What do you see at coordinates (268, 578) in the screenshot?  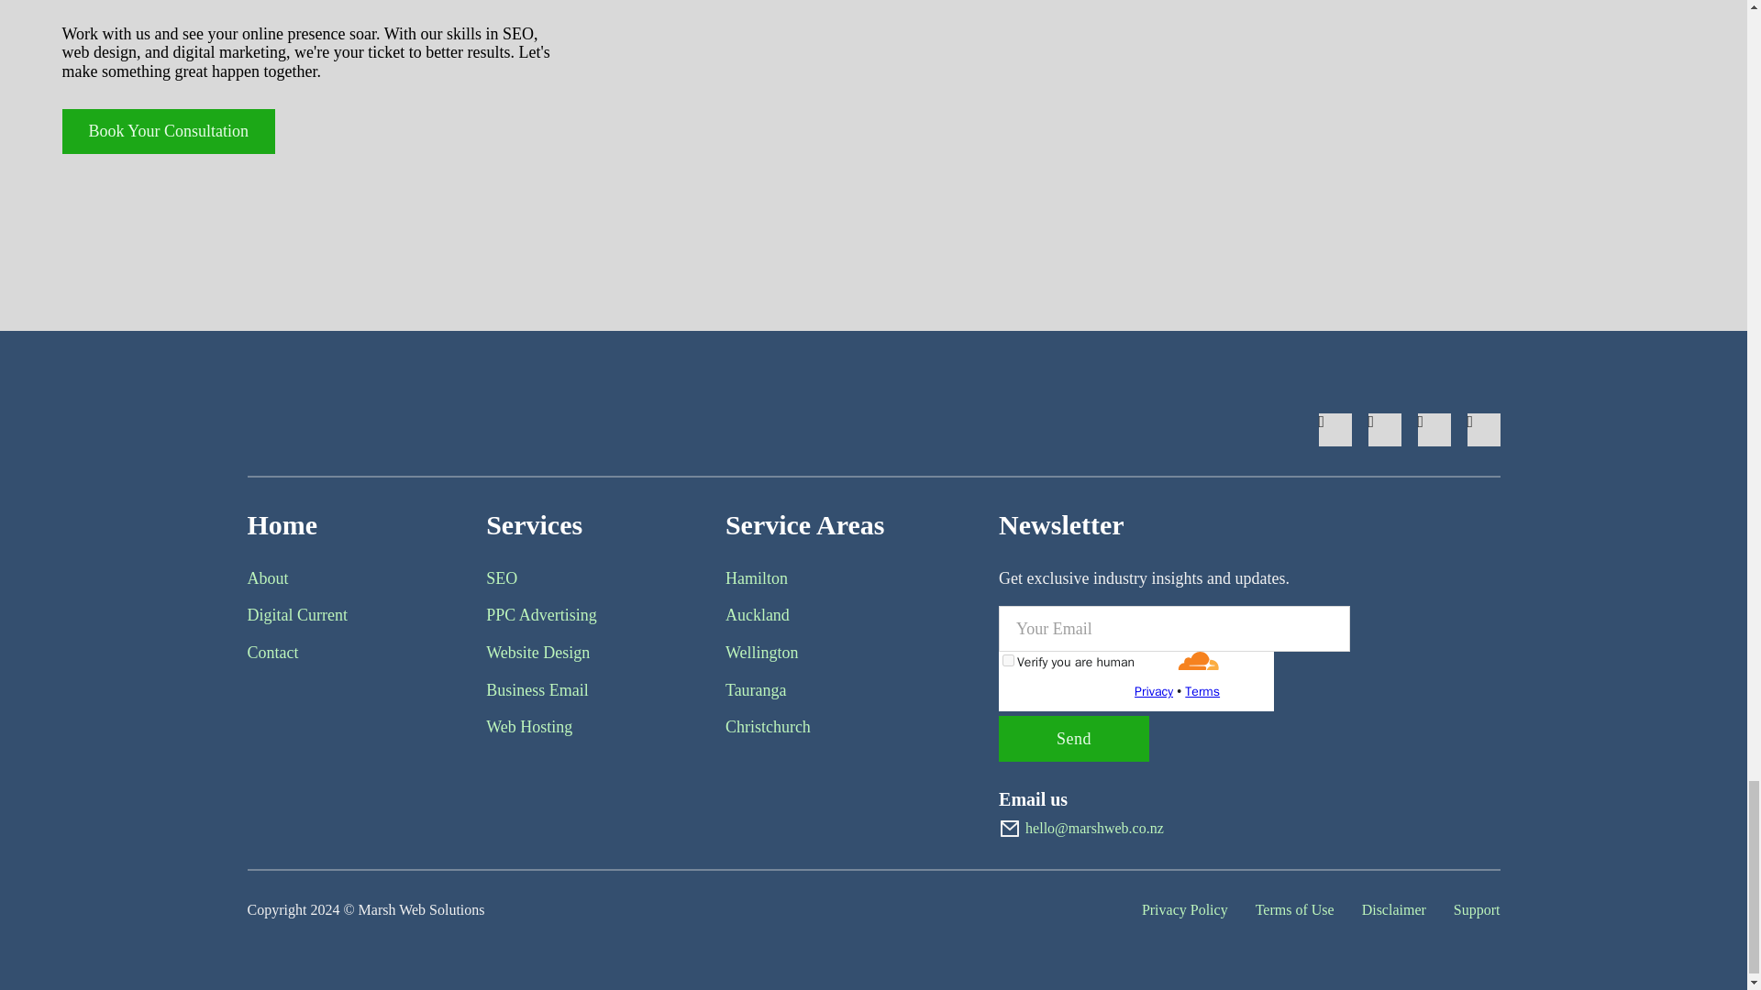 I see `About` at bounding box center [268, 578].